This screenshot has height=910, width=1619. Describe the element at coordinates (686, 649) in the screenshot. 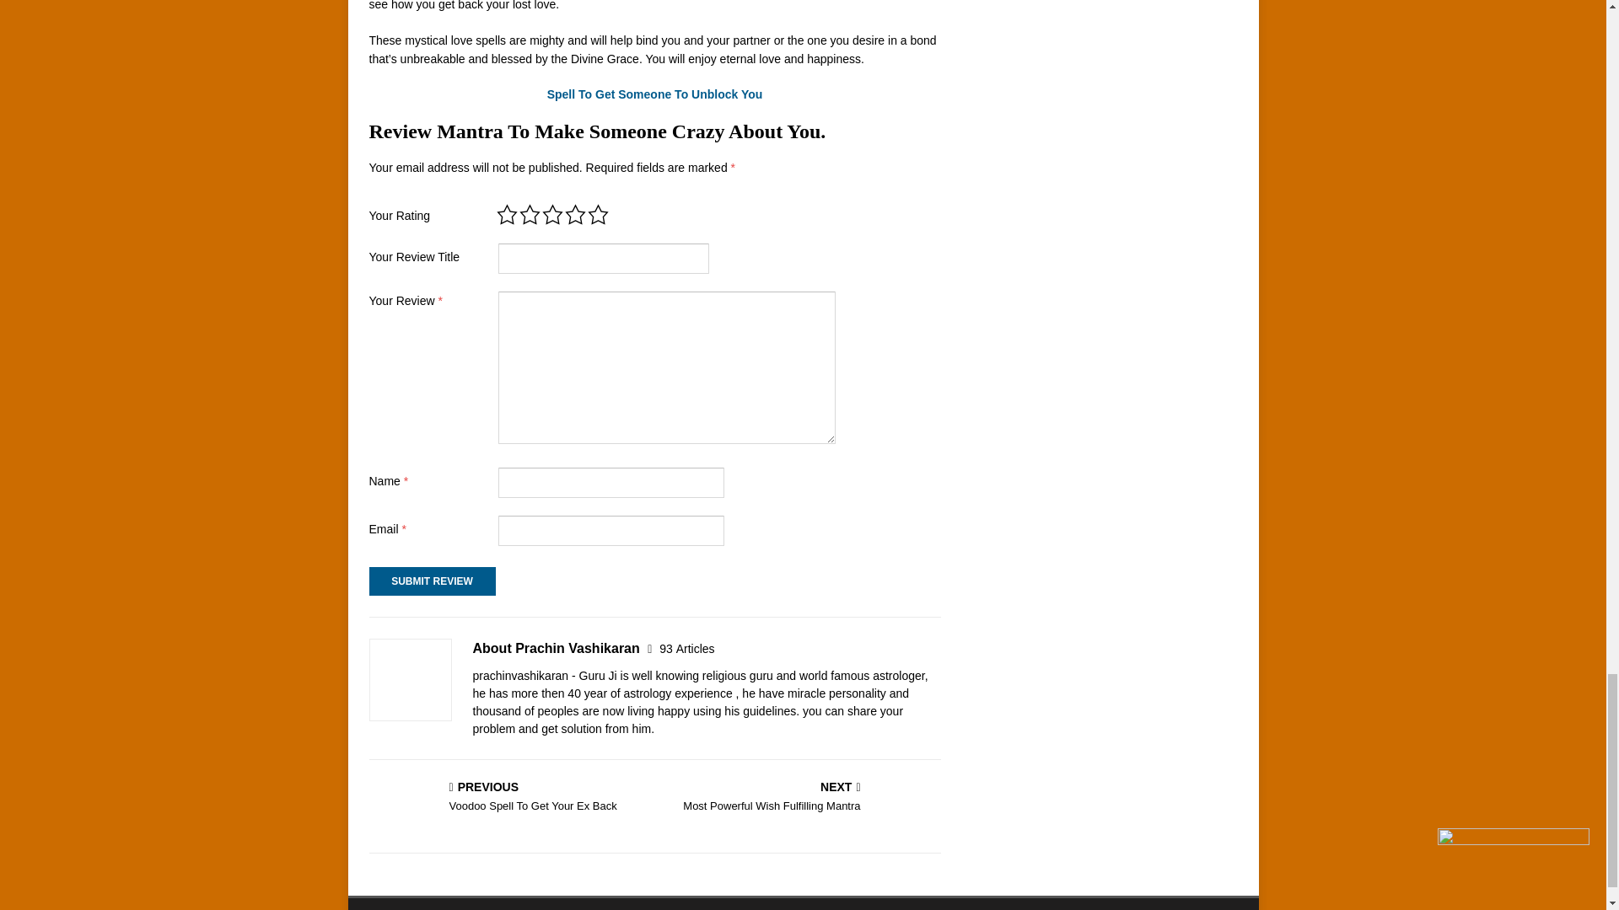

I see `More articles written by Prachin Vashikaran'` at that location.